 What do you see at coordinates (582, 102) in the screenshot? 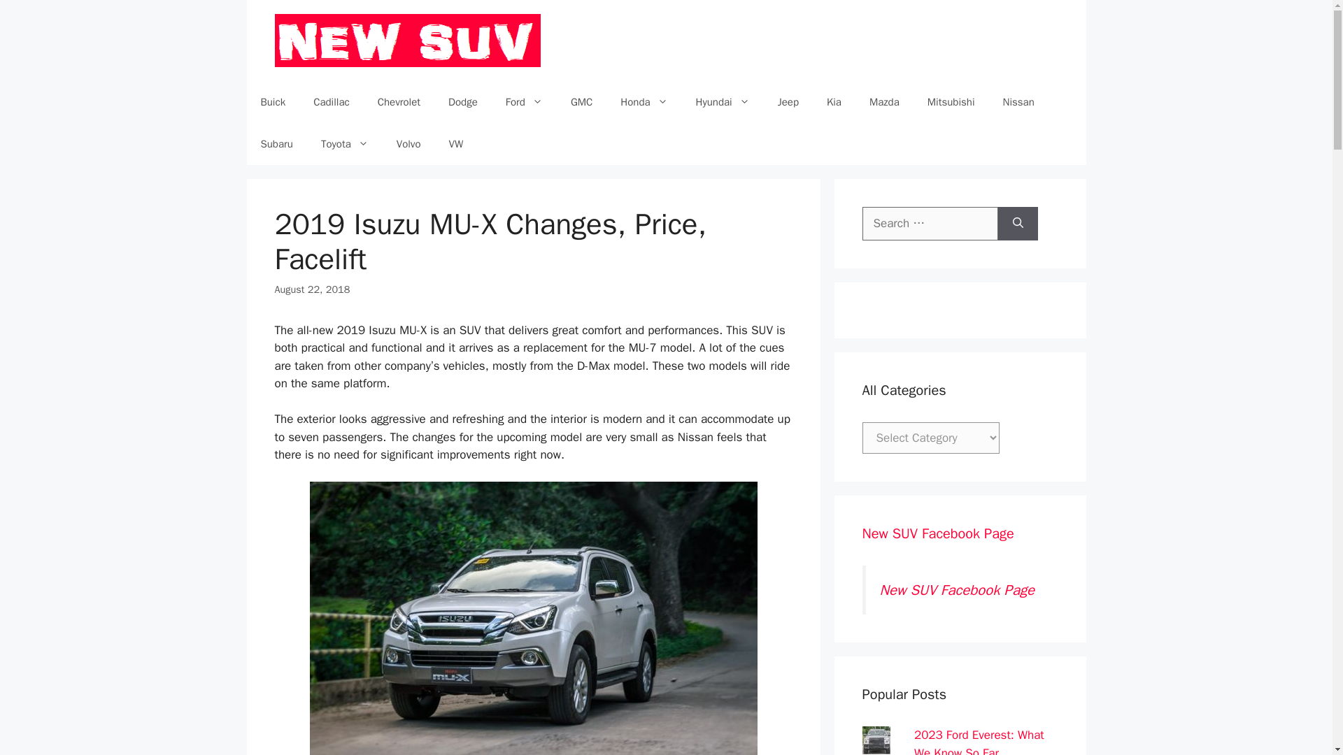
I see `GMC` at bounding box center [582, 102].